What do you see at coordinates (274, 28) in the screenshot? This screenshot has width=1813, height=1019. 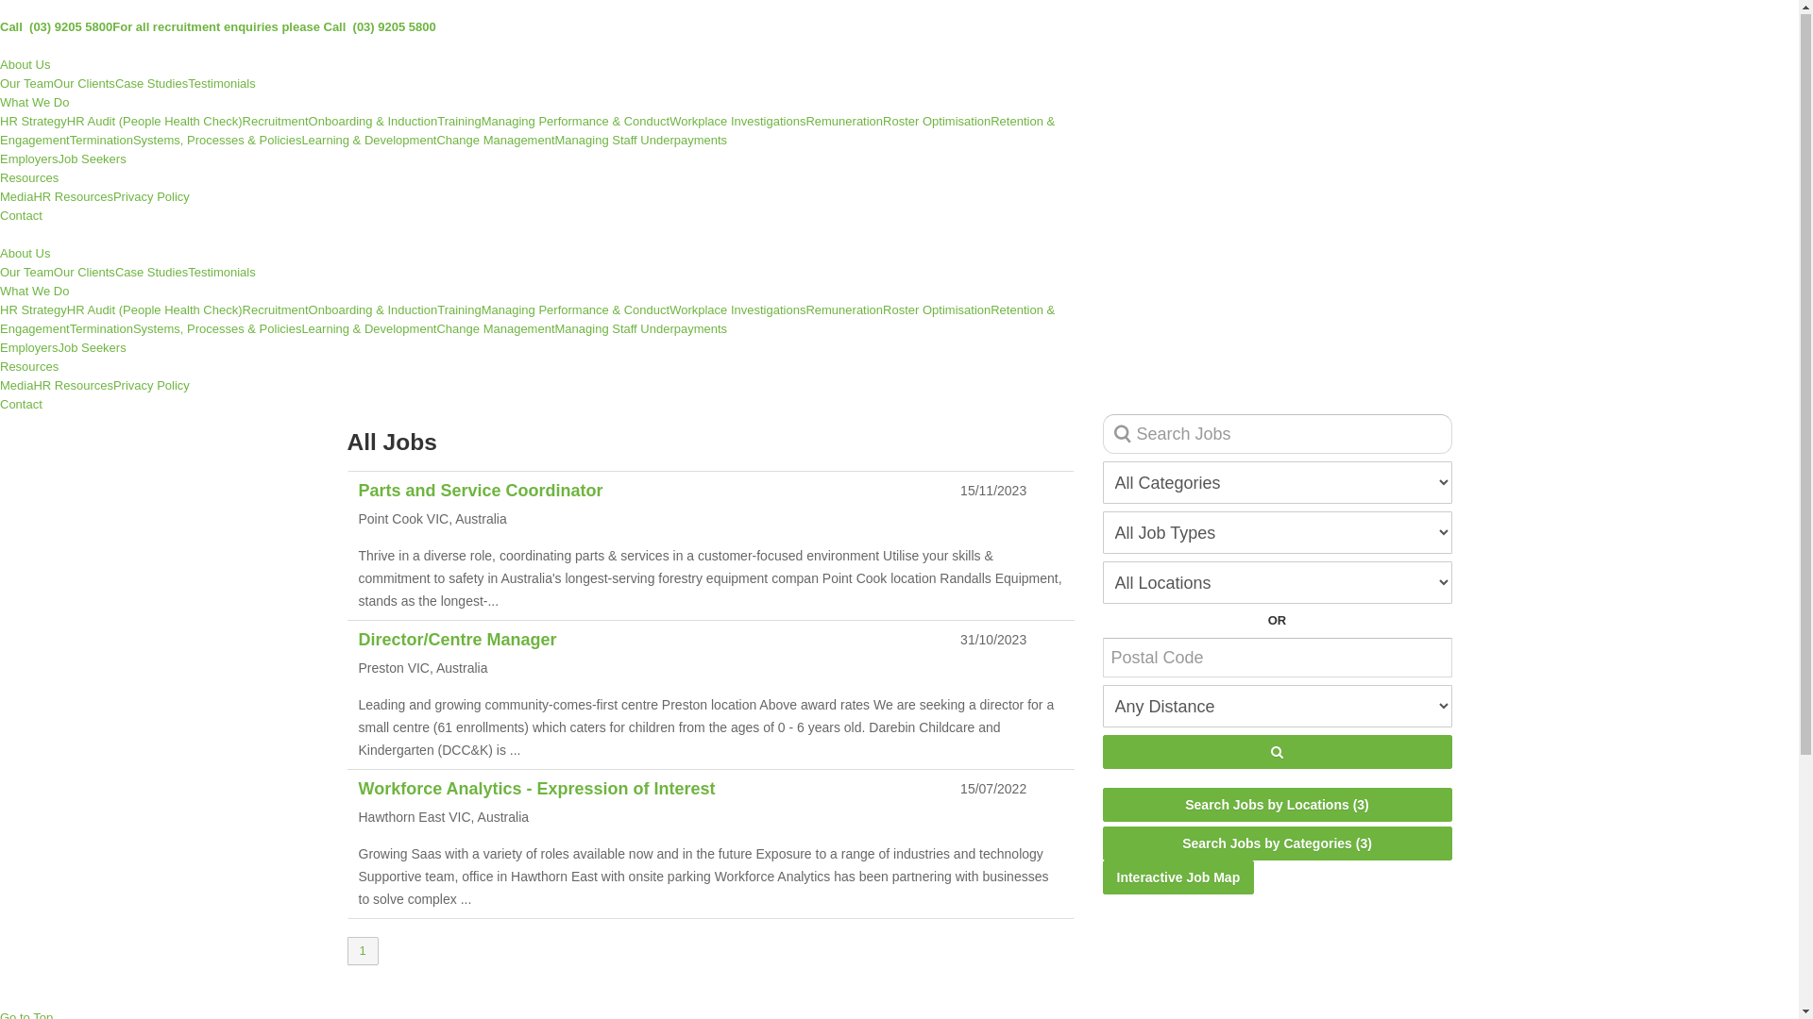 I see `For all recruitment enquiries please Call  (03) 9205 5800` at bounding box center [274, 28].